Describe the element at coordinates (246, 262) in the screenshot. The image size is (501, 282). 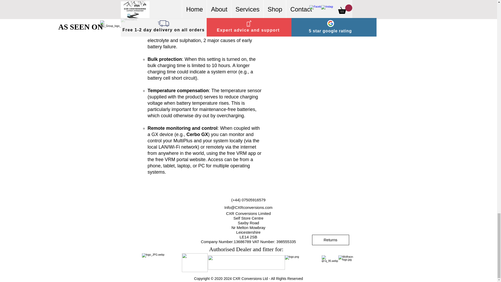
I see `Vanshades logo.jfif` at that location.